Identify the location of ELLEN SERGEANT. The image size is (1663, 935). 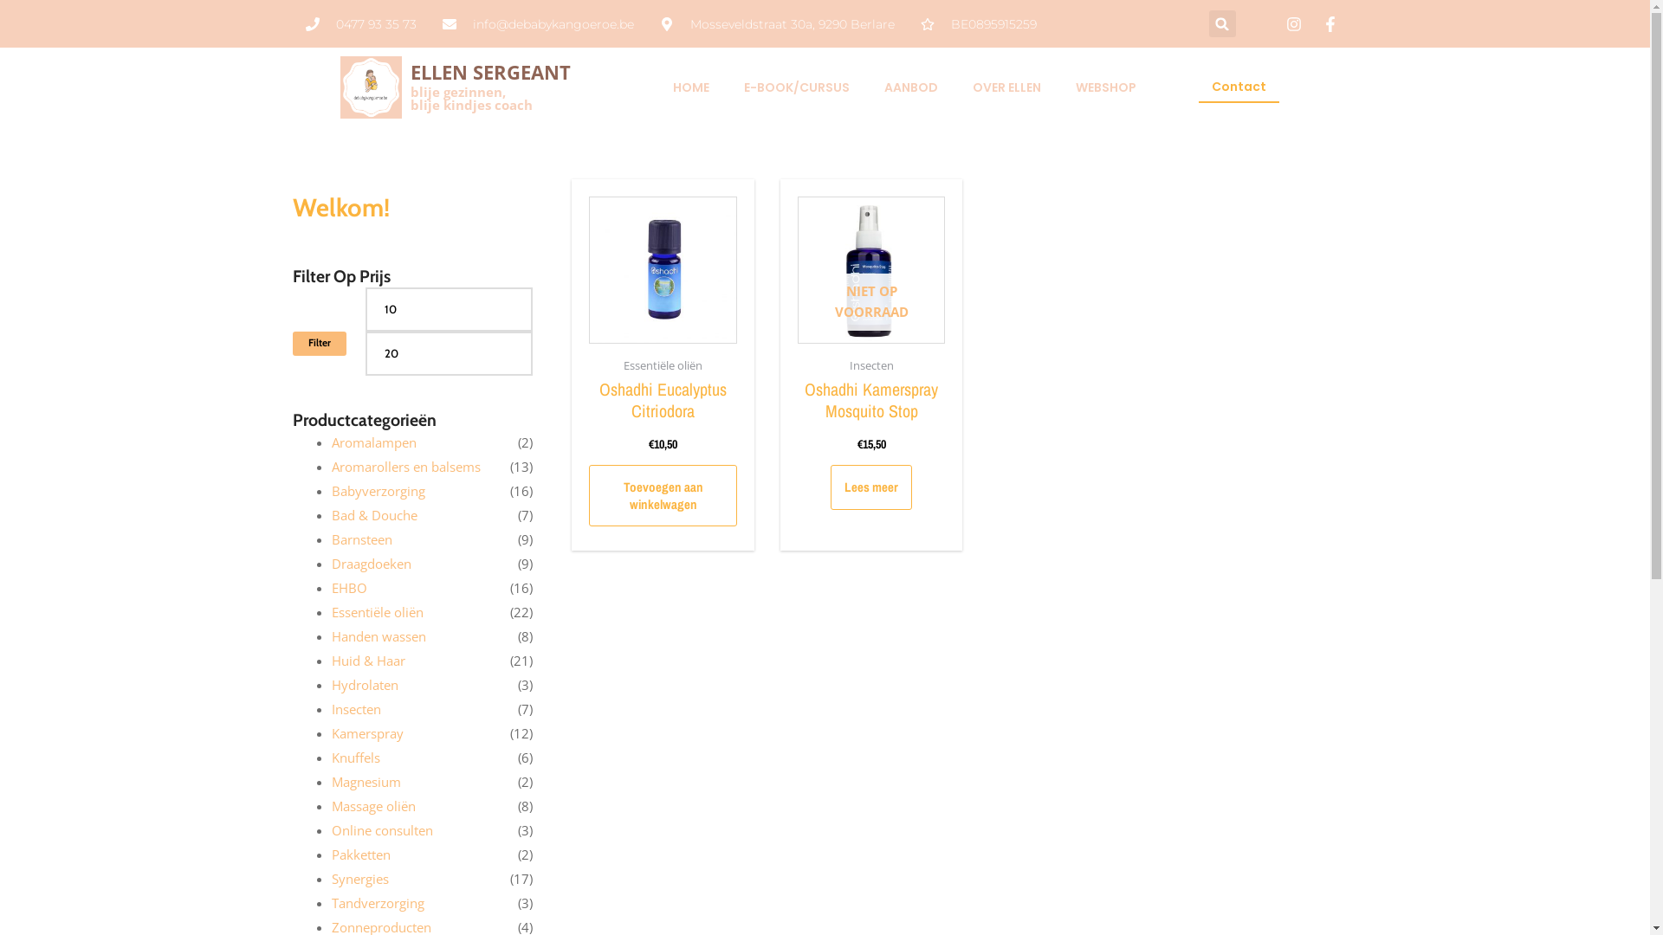
(490, 72).